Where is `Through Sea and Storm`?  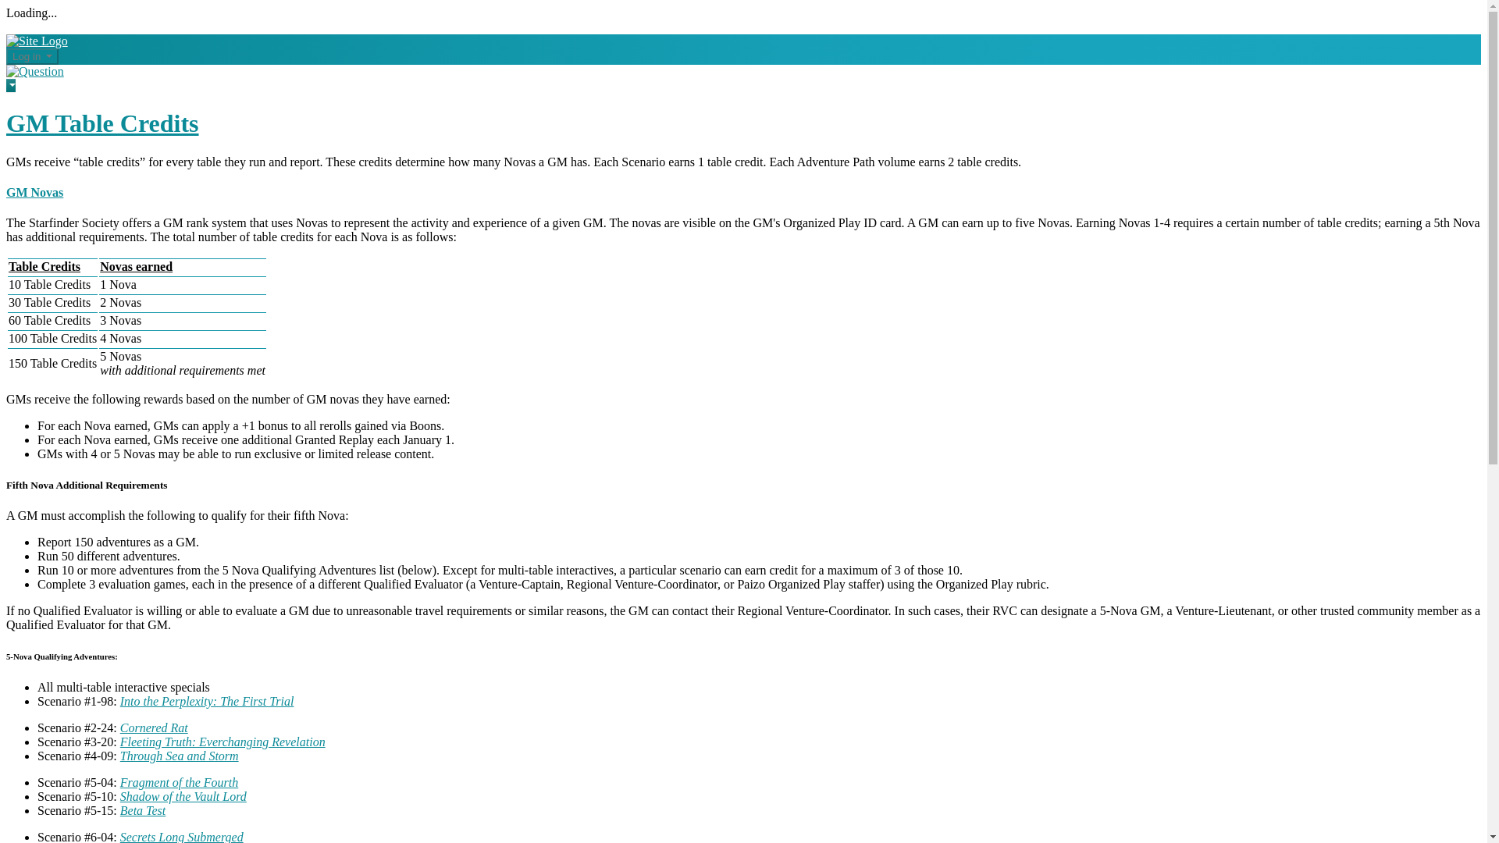 Through Sea and Storm is located at coordinates (179, 756).